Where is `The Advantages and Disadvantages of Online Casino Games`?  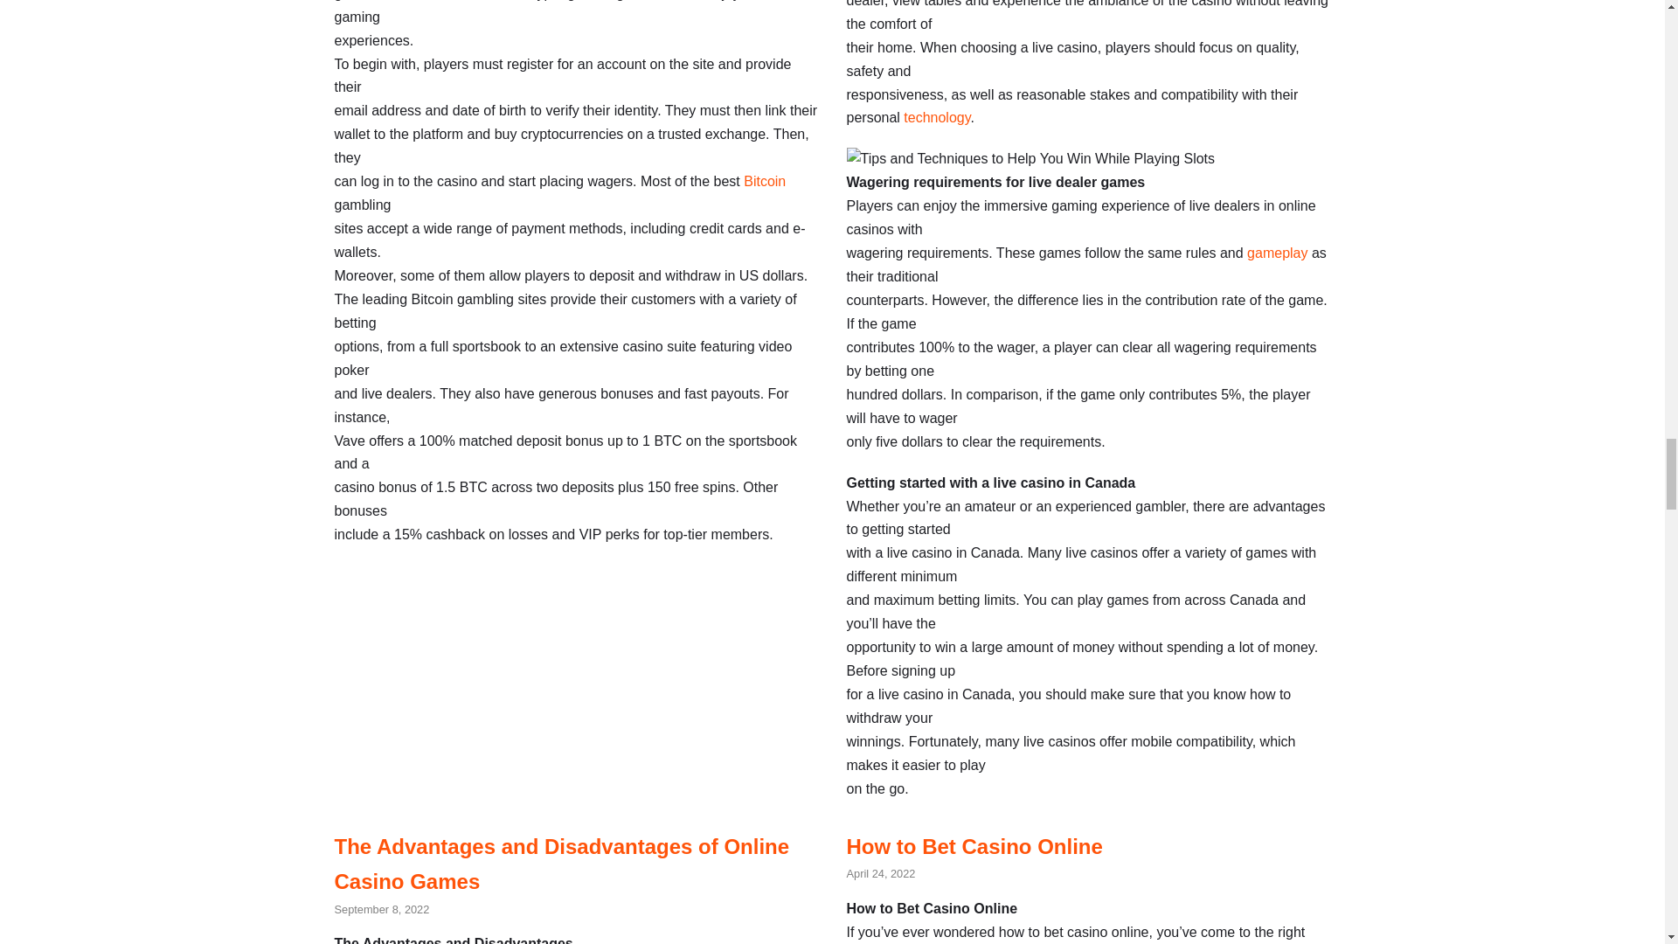
The Advantages and Disadvantages of Online Casino Games is located at coordinates (561, 864).